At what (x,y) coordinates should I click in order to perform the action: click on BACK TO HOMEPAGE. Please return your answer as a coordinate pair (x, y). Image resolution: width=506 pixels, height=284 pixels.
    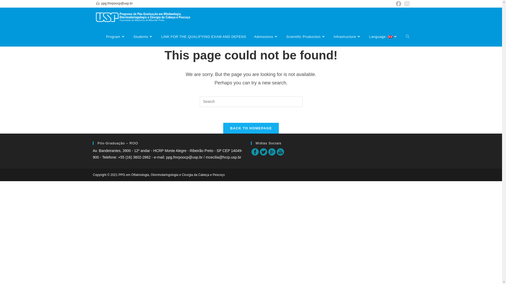
    Looking at the image, I should click on (251, 128).